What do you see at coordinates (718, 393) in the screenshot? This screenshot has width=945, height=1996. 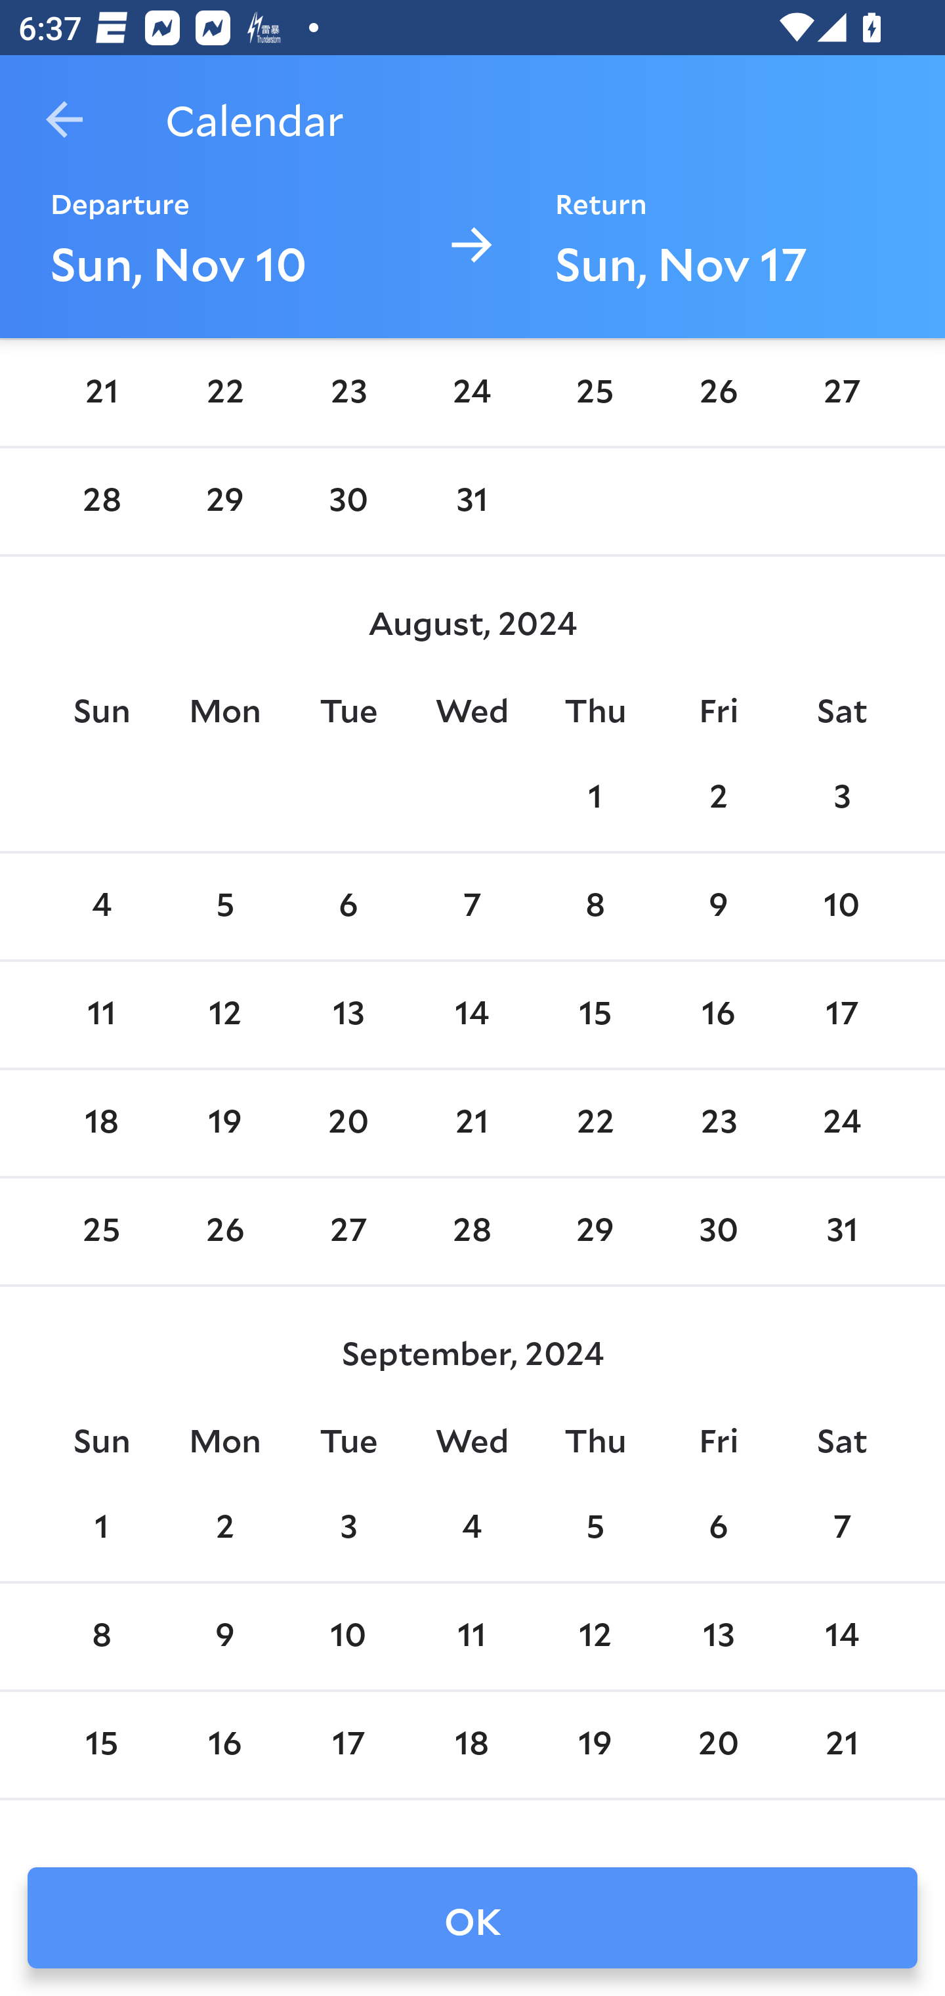 I see `26` at bounding box center [718, 393].